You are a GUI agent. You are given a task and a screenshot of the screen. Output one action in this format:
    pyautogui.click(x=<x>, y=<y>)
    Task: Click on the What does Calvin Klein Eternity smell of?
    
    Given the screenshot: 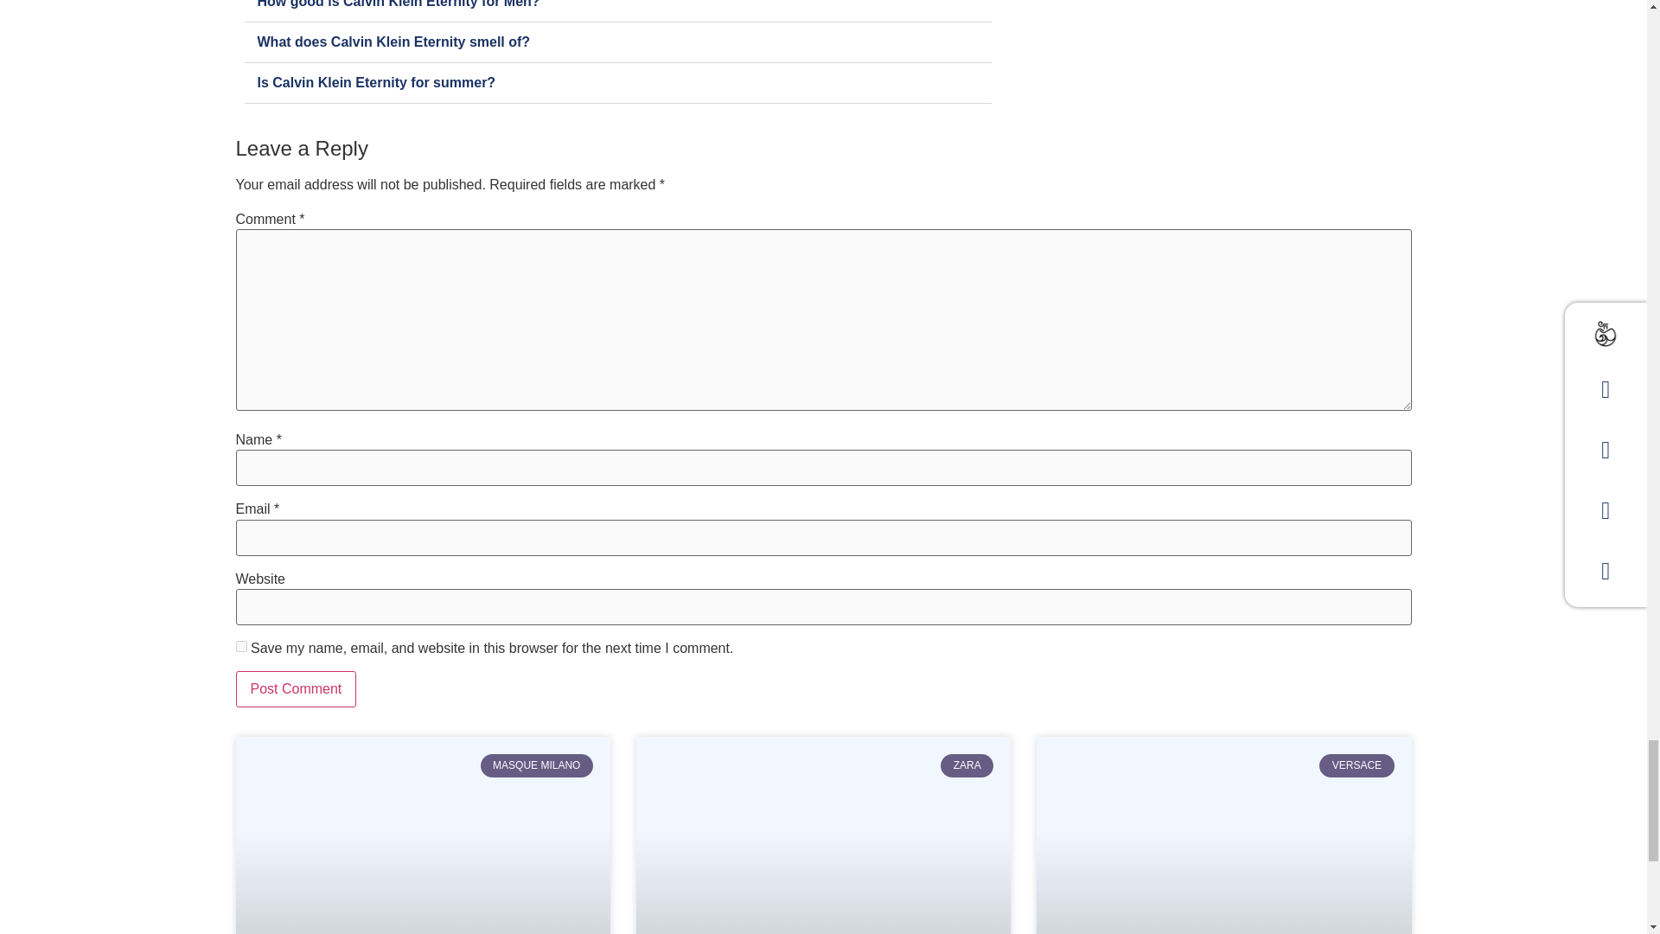 What is the action you would take?
    pyautogui.click(x=394, y=42)
    